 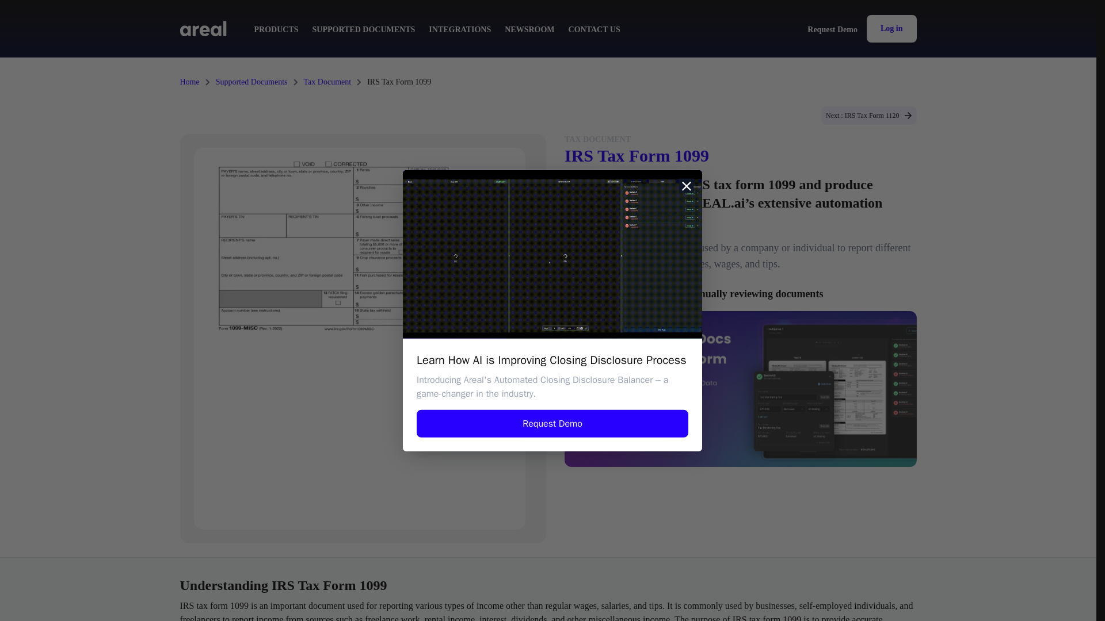 I want to click on Tax Document, so click(x=327, y=82).